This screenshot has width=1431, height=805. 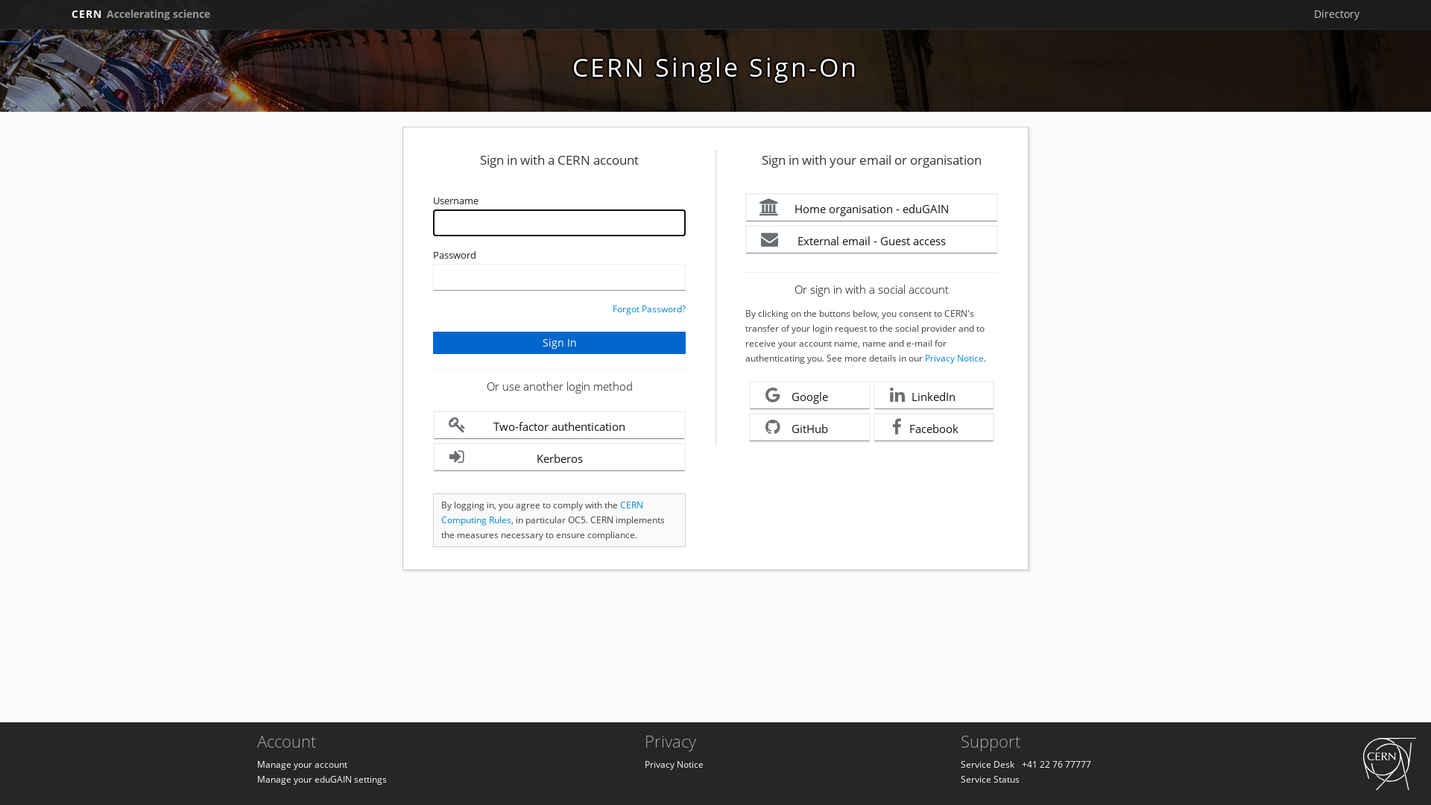 What do you see at coordinates (559, 458) in the screenshot?
I see `Kerberos` at bounding box center [559, 458].